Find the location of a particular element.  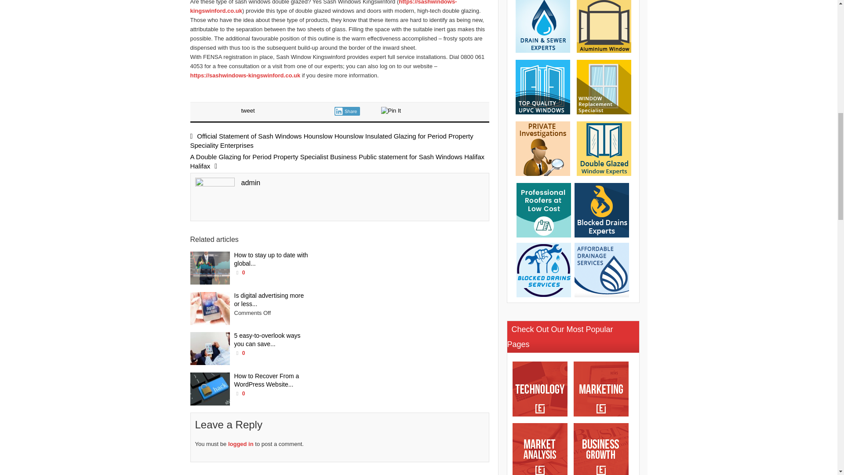

Pin It is located at coordinates (390, 111).